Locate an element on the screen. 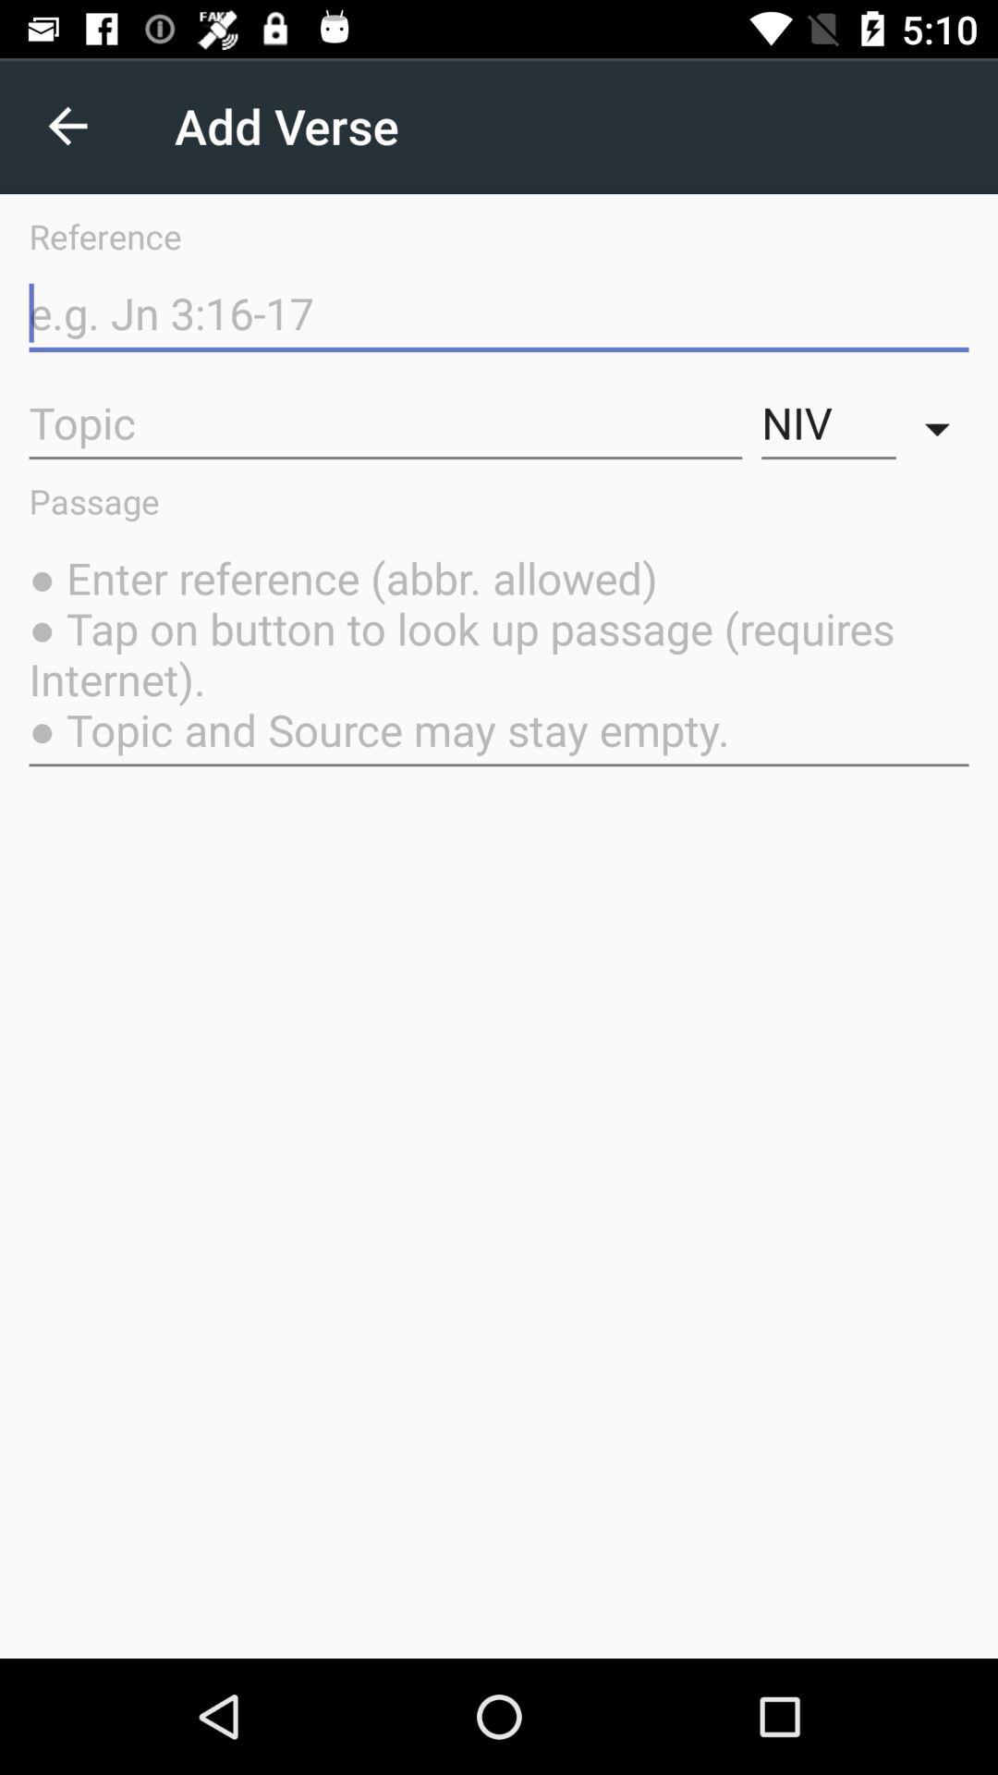  choose the item above reference icon is located at coordinates (67, 126).